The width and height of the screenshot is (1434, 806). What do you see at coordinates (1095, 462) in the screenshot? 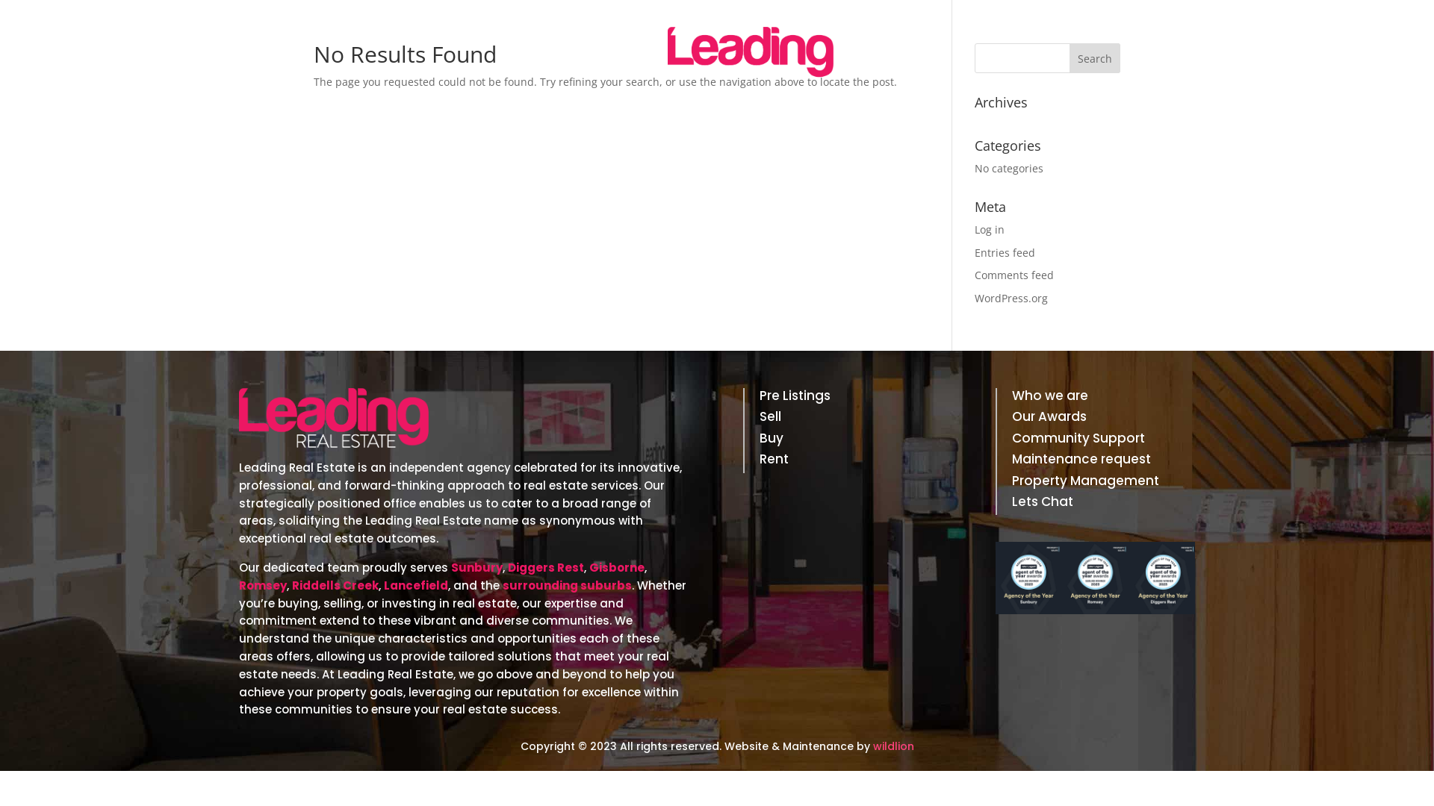
I see `Maintenance request` at bounding box center [1095, 462].